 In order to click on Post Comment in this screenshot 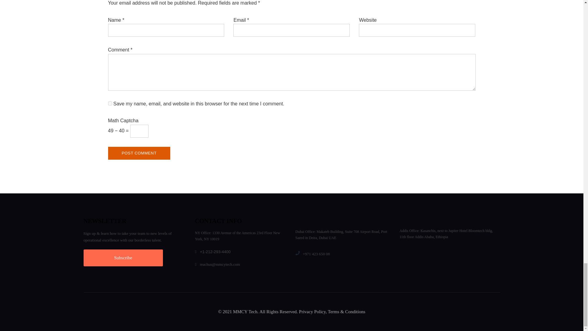, I will do `click(139, 153)`.